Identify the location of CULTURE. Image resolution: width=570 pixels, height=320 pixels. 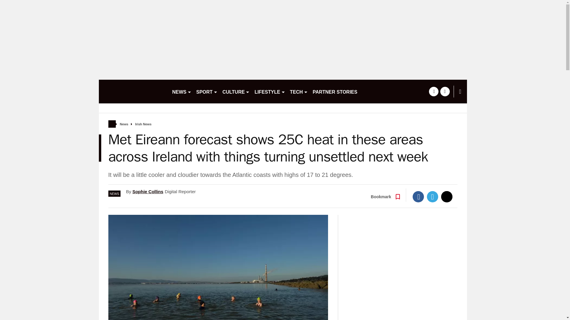
(236, 91).